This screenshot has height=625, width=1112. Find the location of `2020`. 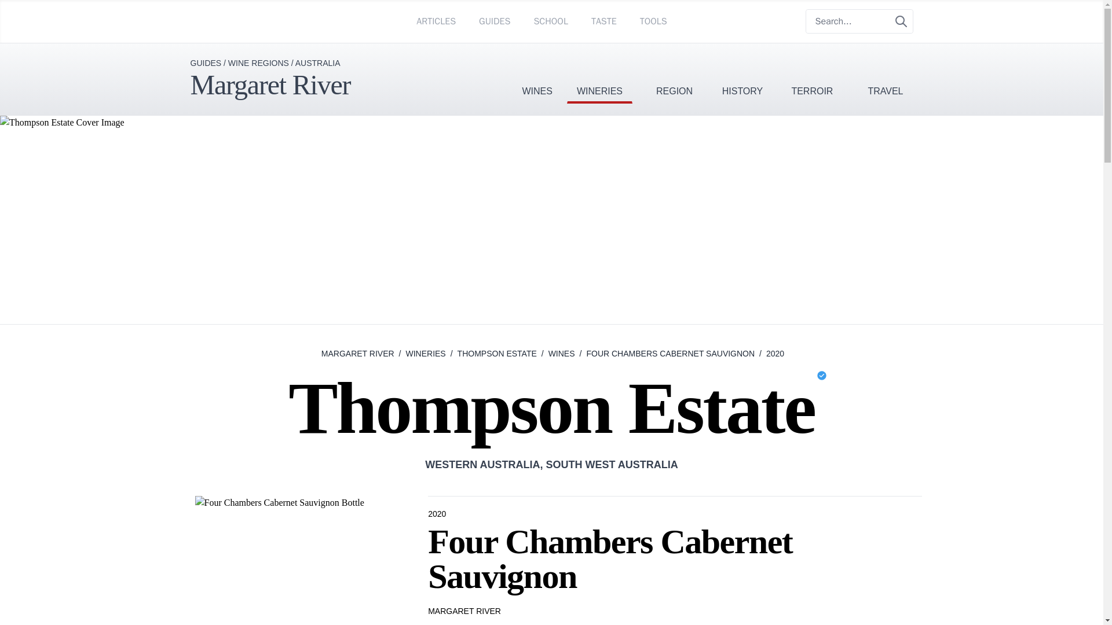

2020 is located at coordinates (438, 514).